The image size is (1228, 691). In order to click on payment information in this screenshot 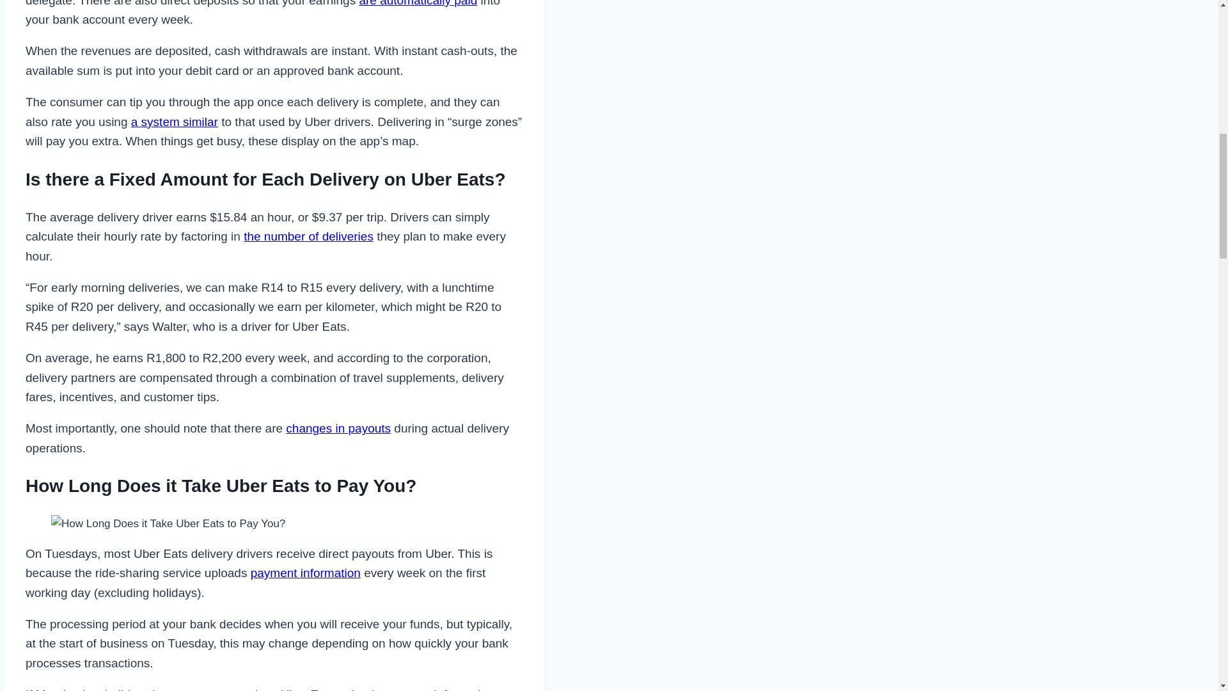, I will do `click(306, 573)`.